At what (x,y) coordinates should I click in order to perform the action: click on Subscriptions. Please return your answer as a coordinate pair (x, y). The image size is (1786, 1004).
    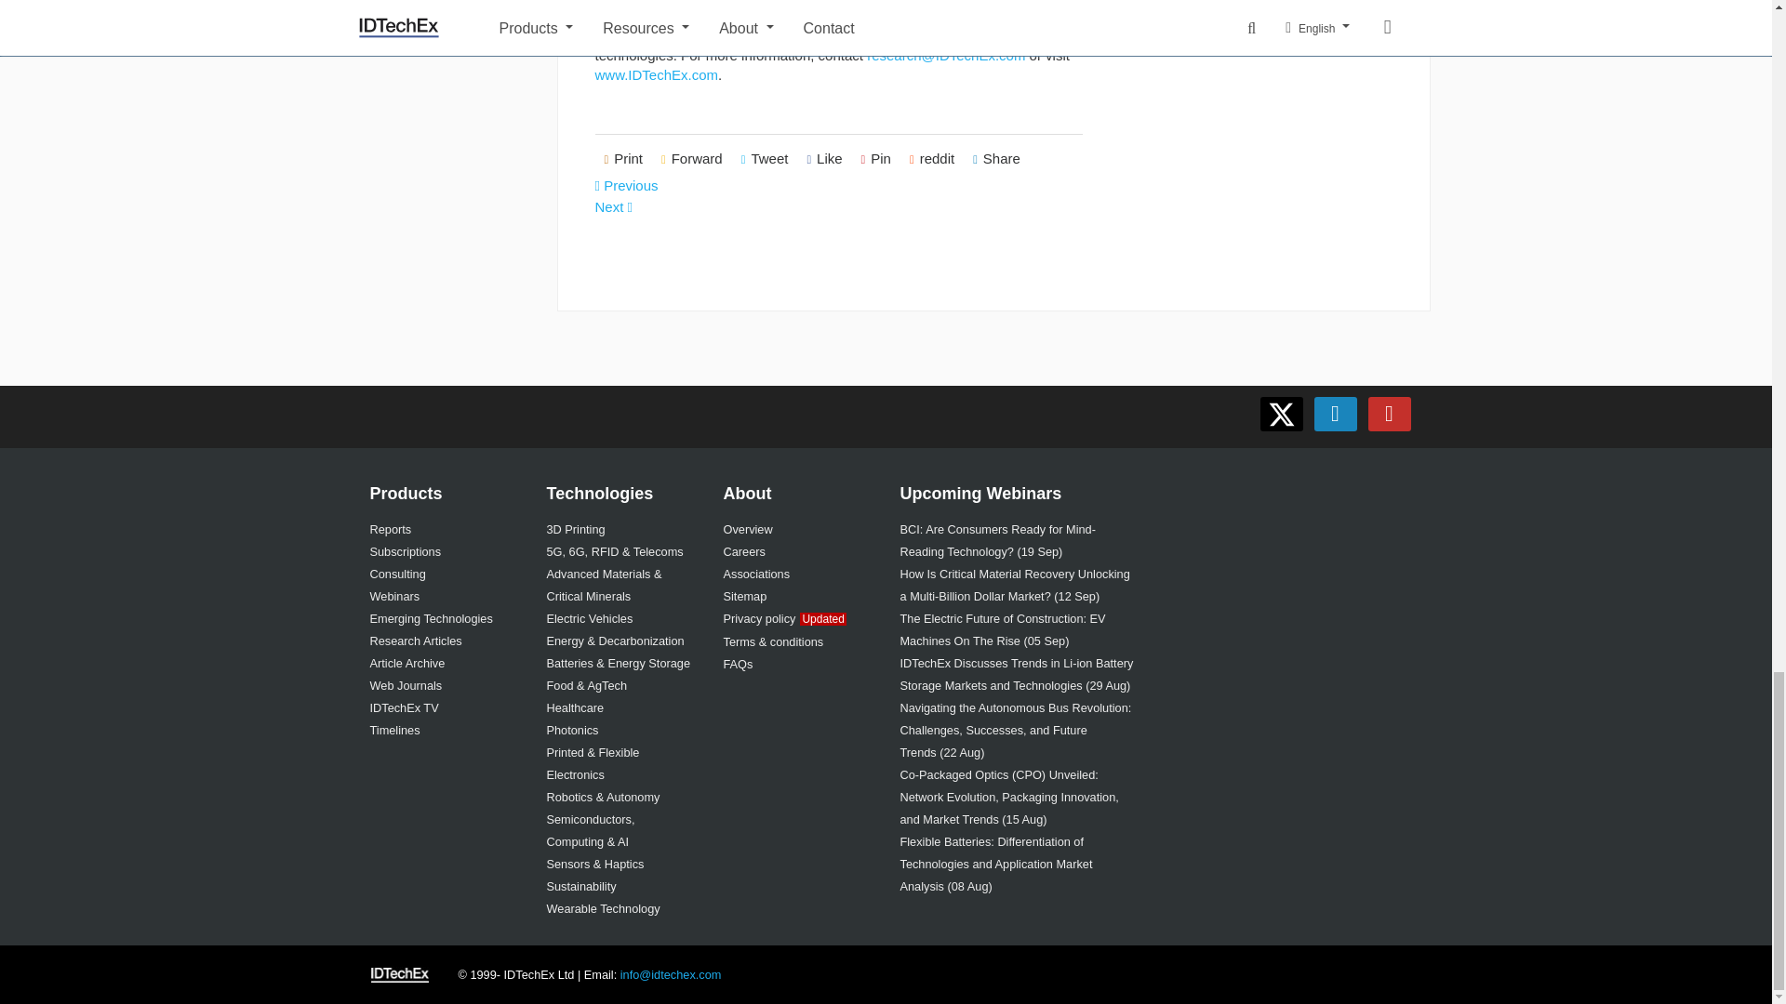
    Looking at the image, I should click on (406, 551).